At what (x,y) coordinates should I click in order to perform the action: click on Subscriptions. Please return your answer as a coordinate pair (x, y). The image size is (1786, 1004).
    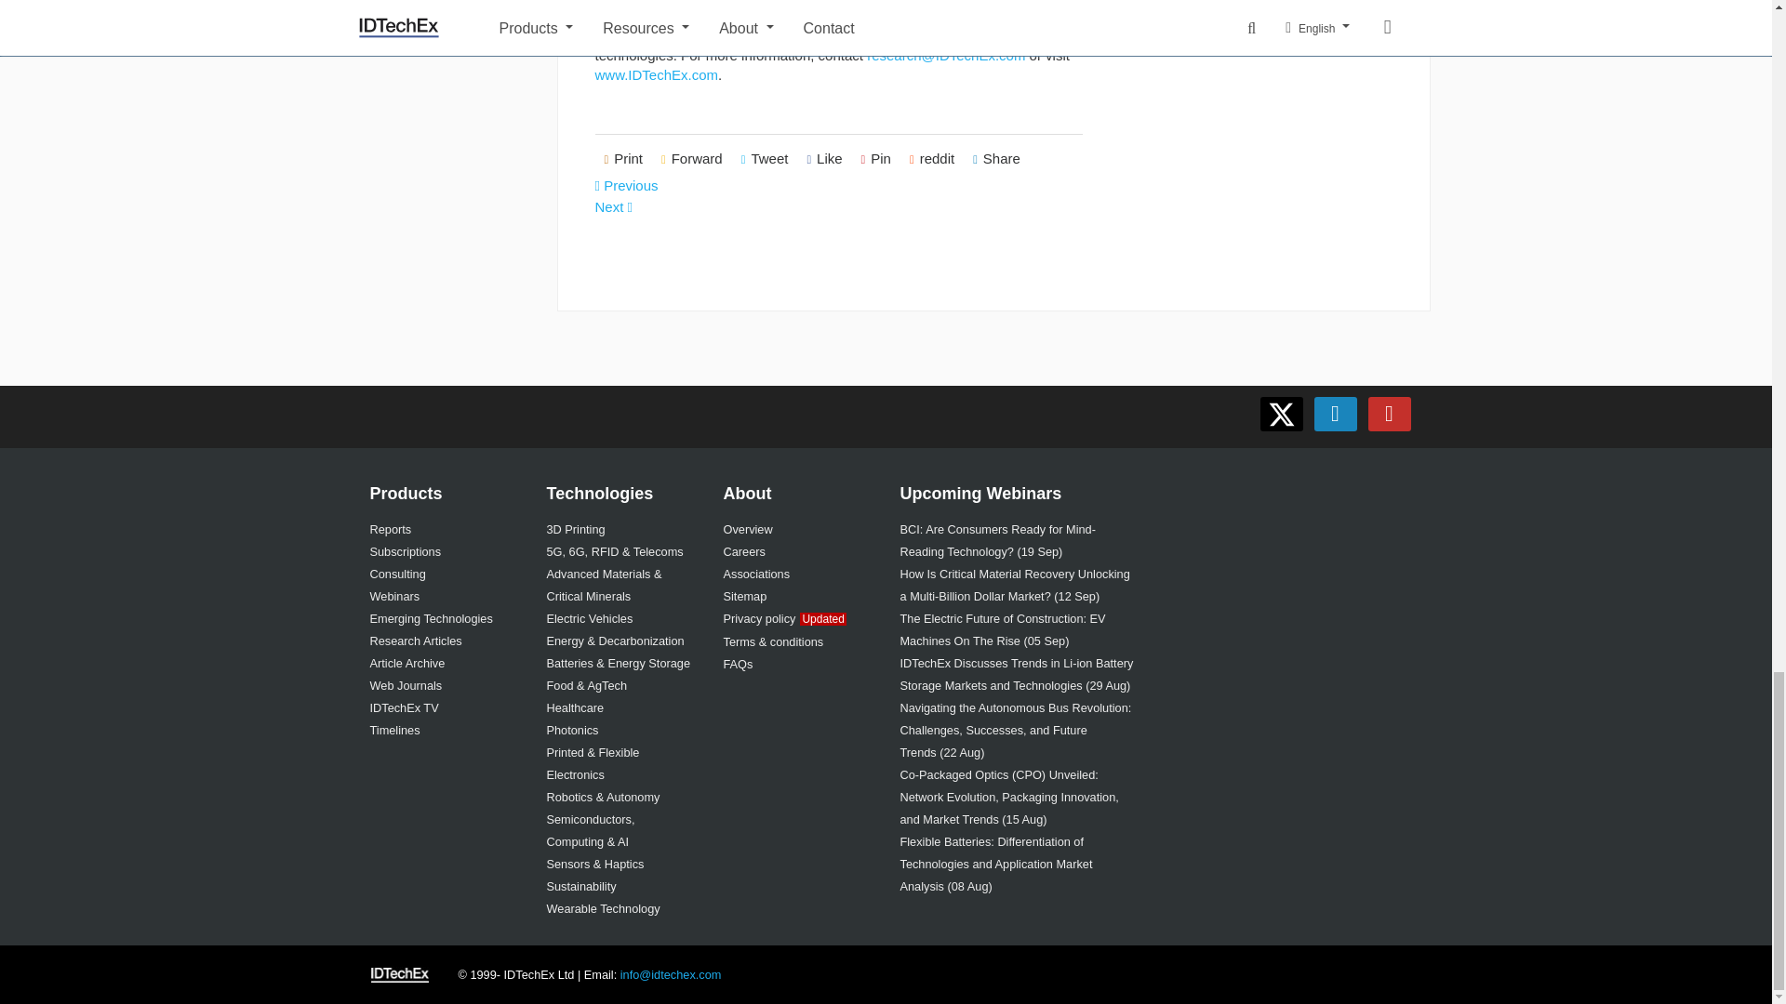
    Looking at the image, I should click on (406, 551).